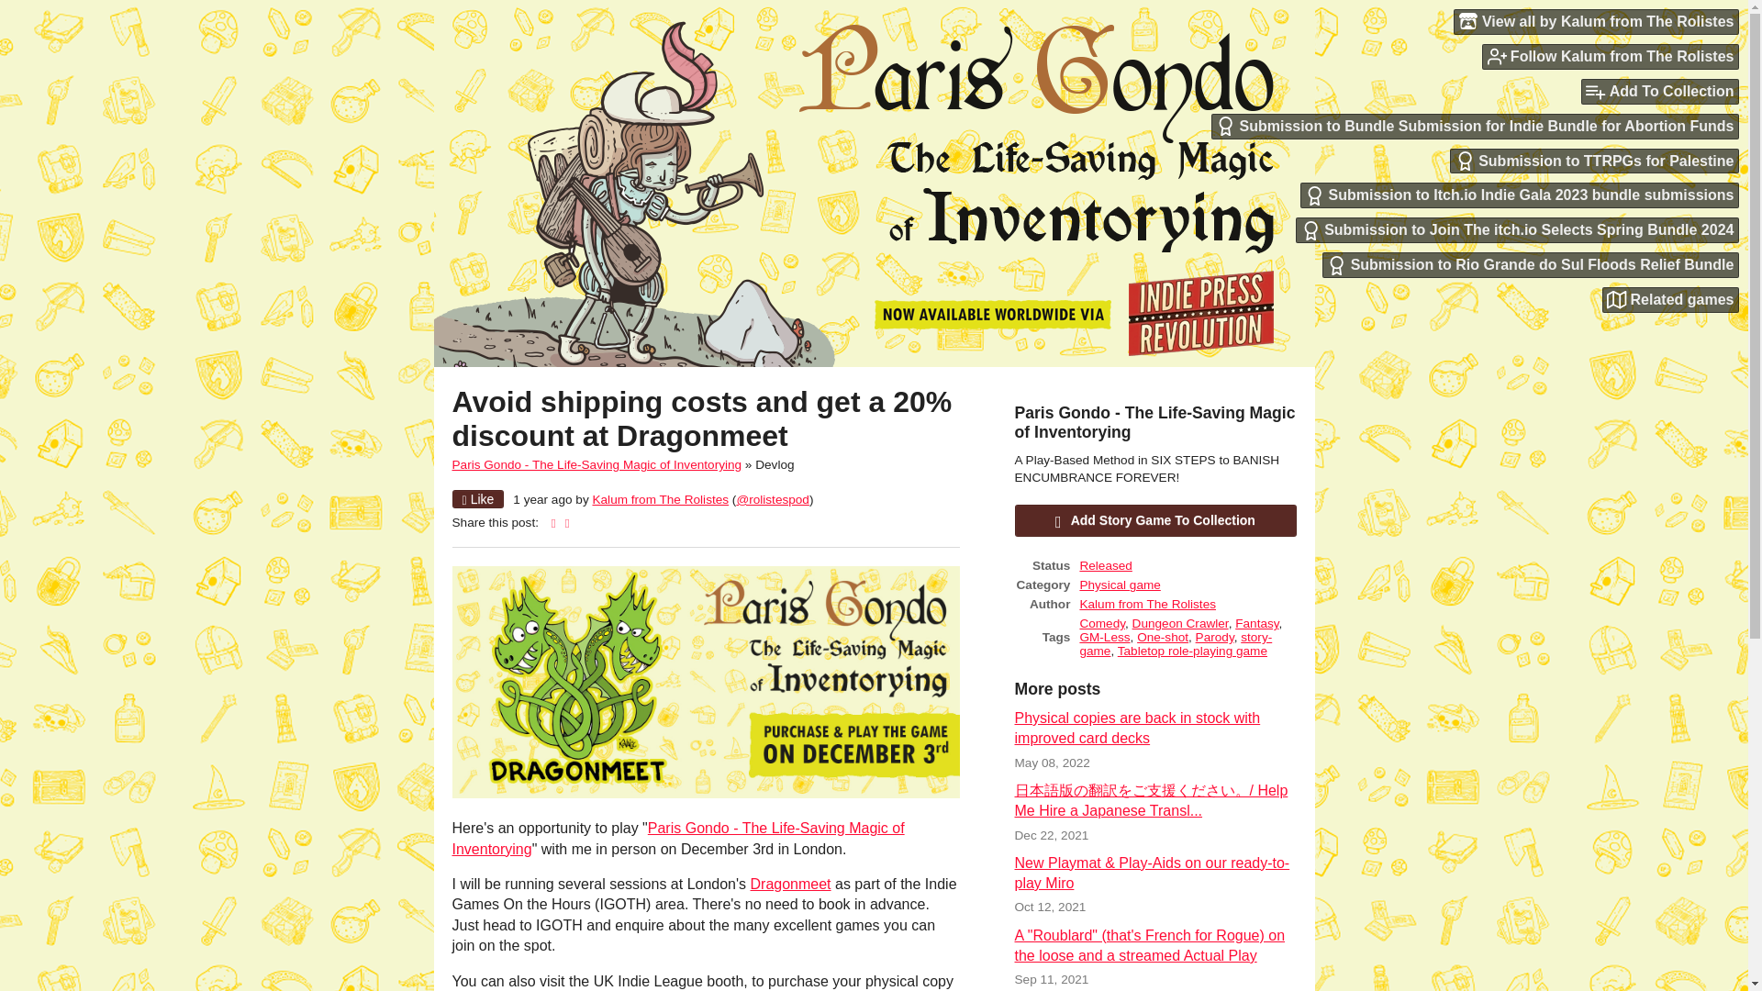  Describe the element at coordinates (541, 499) in the screenshot. I see `2022-11-18 12:23:55` at that location.